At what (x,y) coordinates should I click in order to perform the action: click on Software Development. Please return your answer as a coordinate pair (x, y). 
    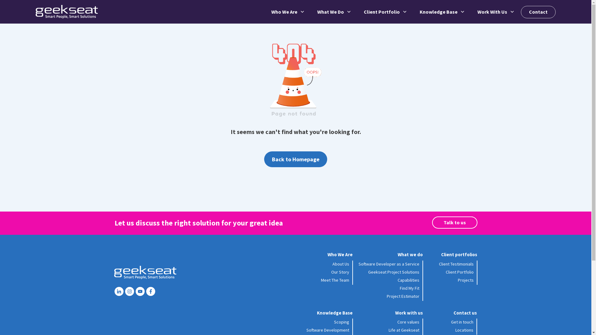
    Looking at the image, I should click on (328, 330).